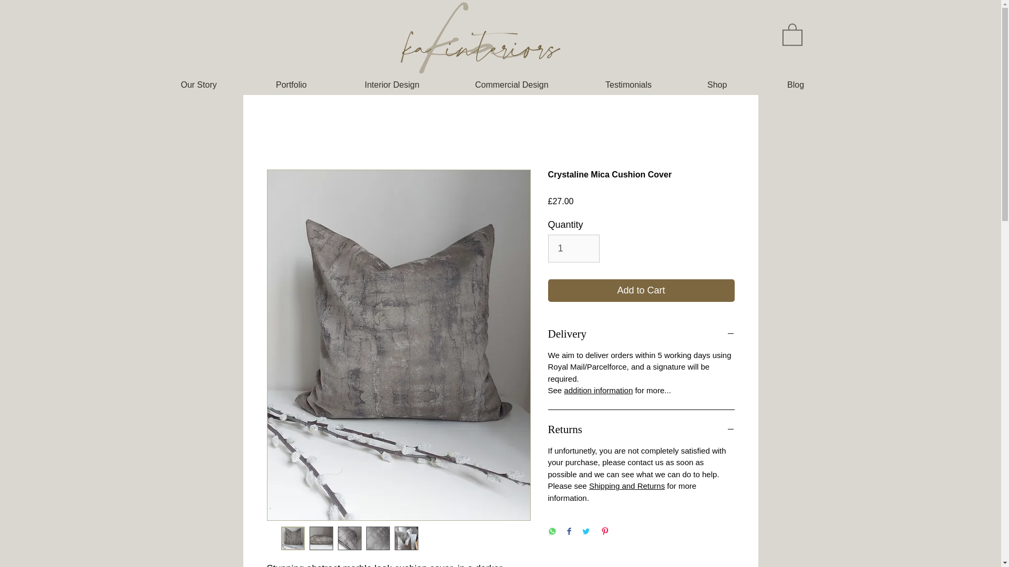  Describe the element at coordinates (641, 429) in the screenshot. I see `Returns` at that location.